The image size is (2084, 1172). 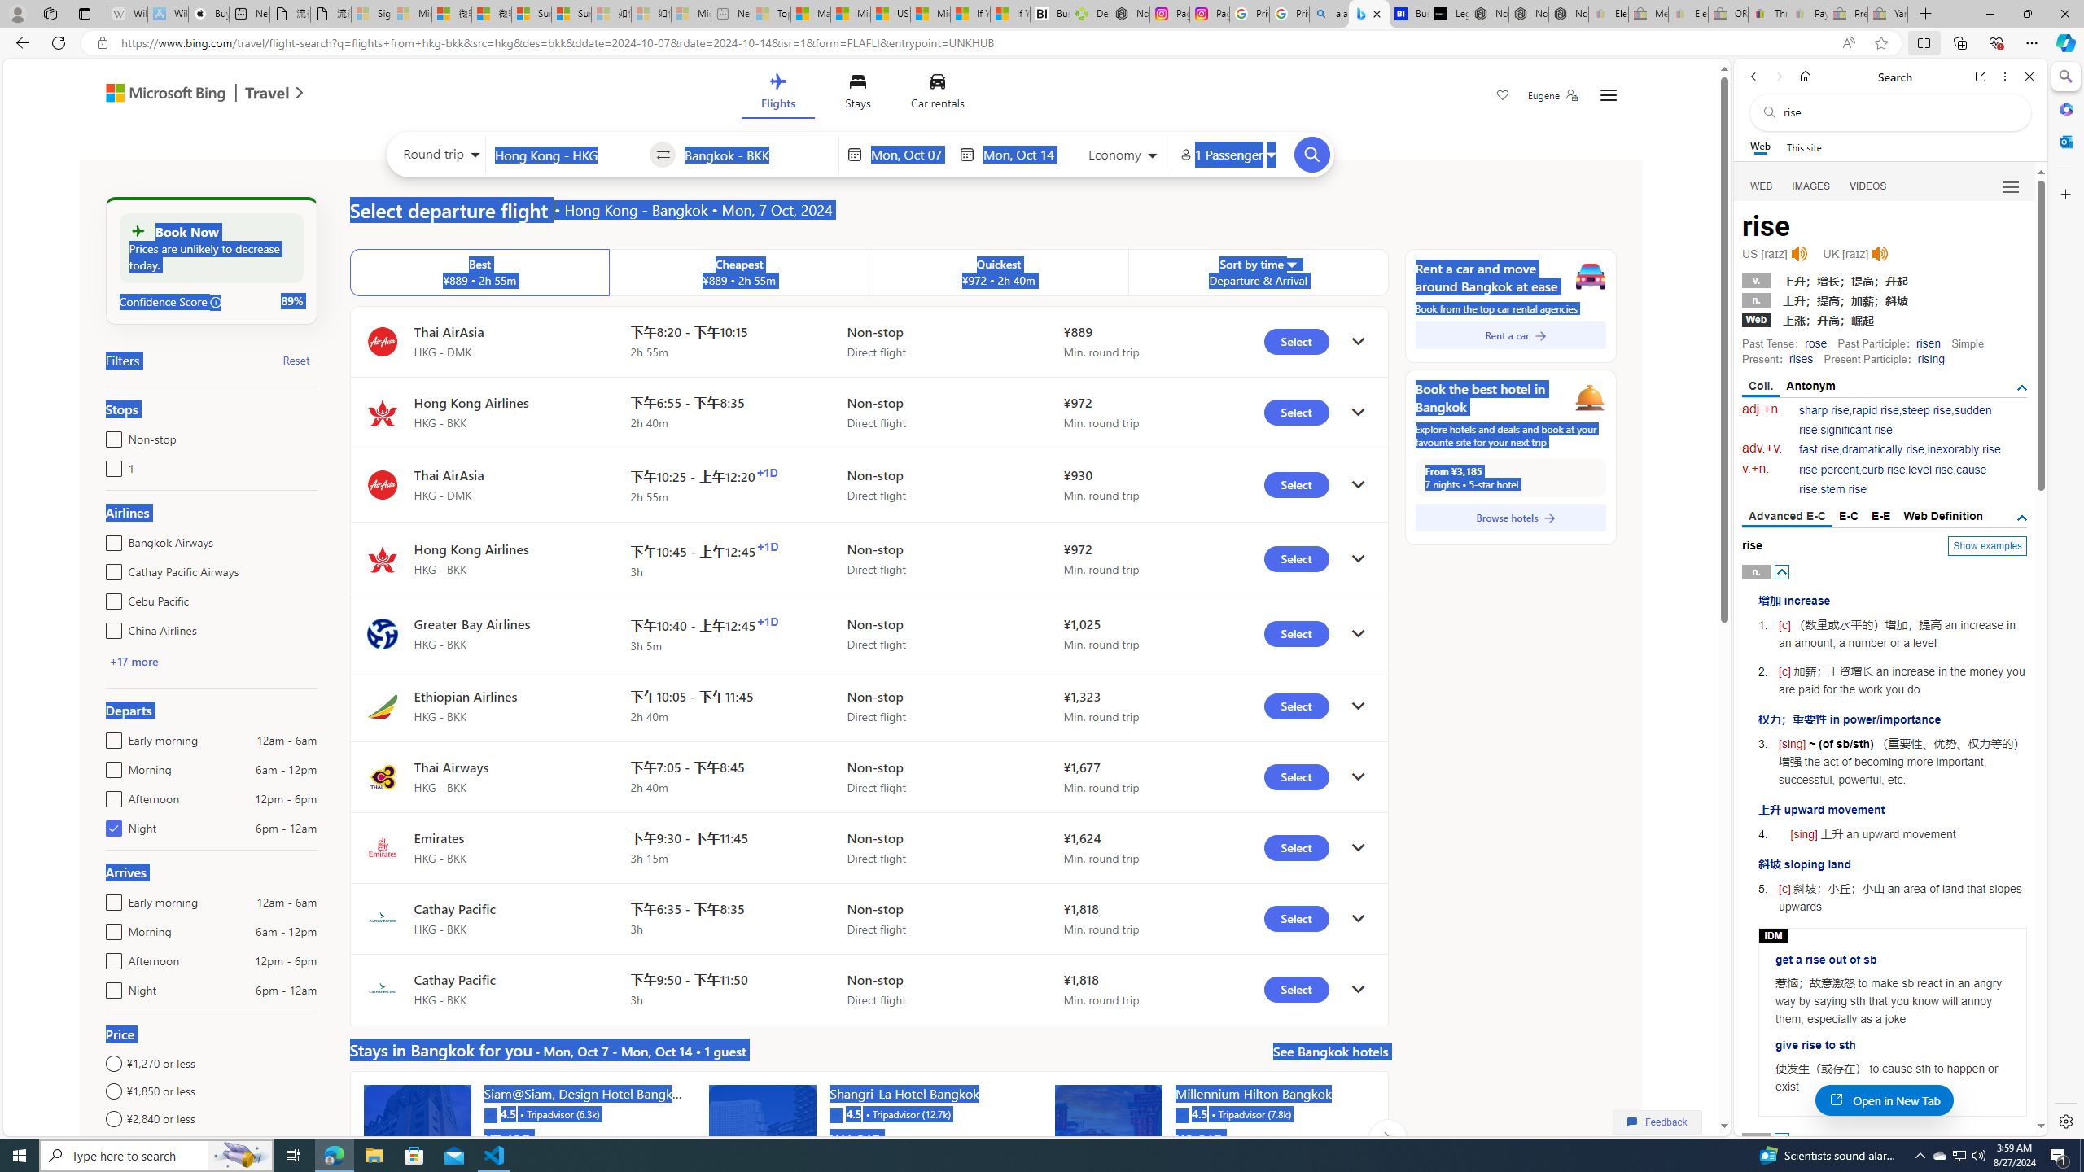 I want to click on Microsoft Services Agreement - Sleeping, so click(x=412, y=14).